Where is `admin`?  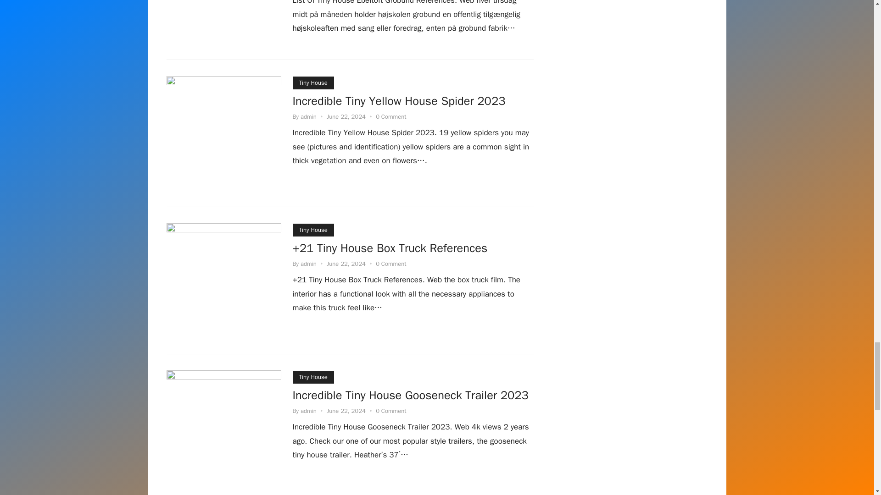 admin is located at coordinates (308, 116).